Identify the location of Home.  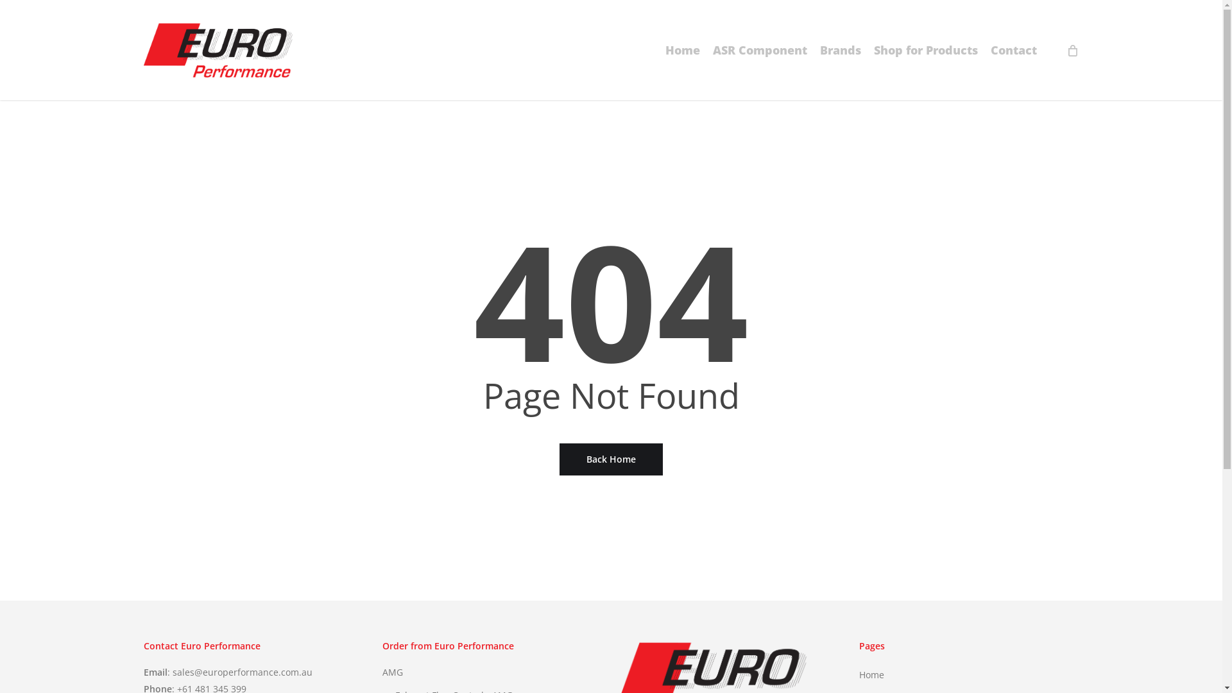
(969, 675).